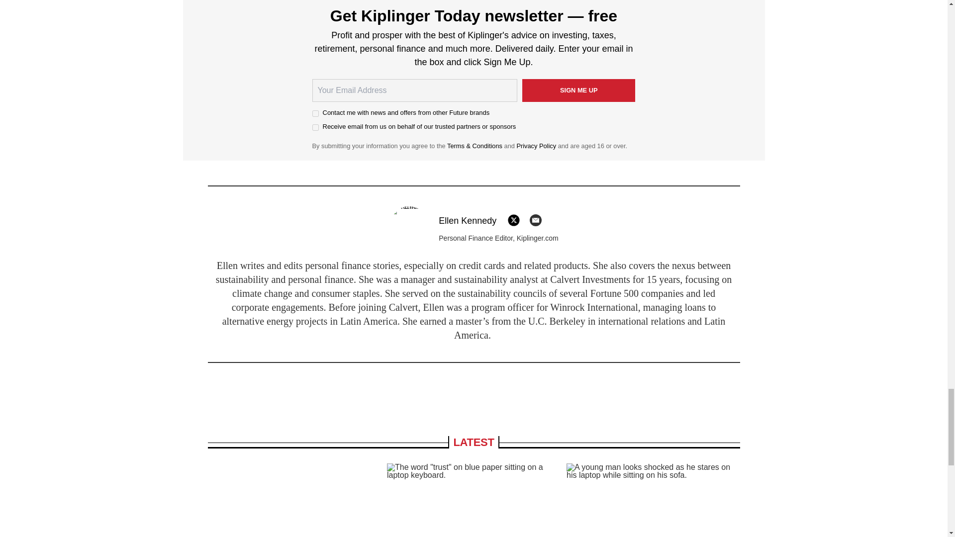 The height and width of the screenshot is (537, 955). I want to click on on, so click(315, 127).